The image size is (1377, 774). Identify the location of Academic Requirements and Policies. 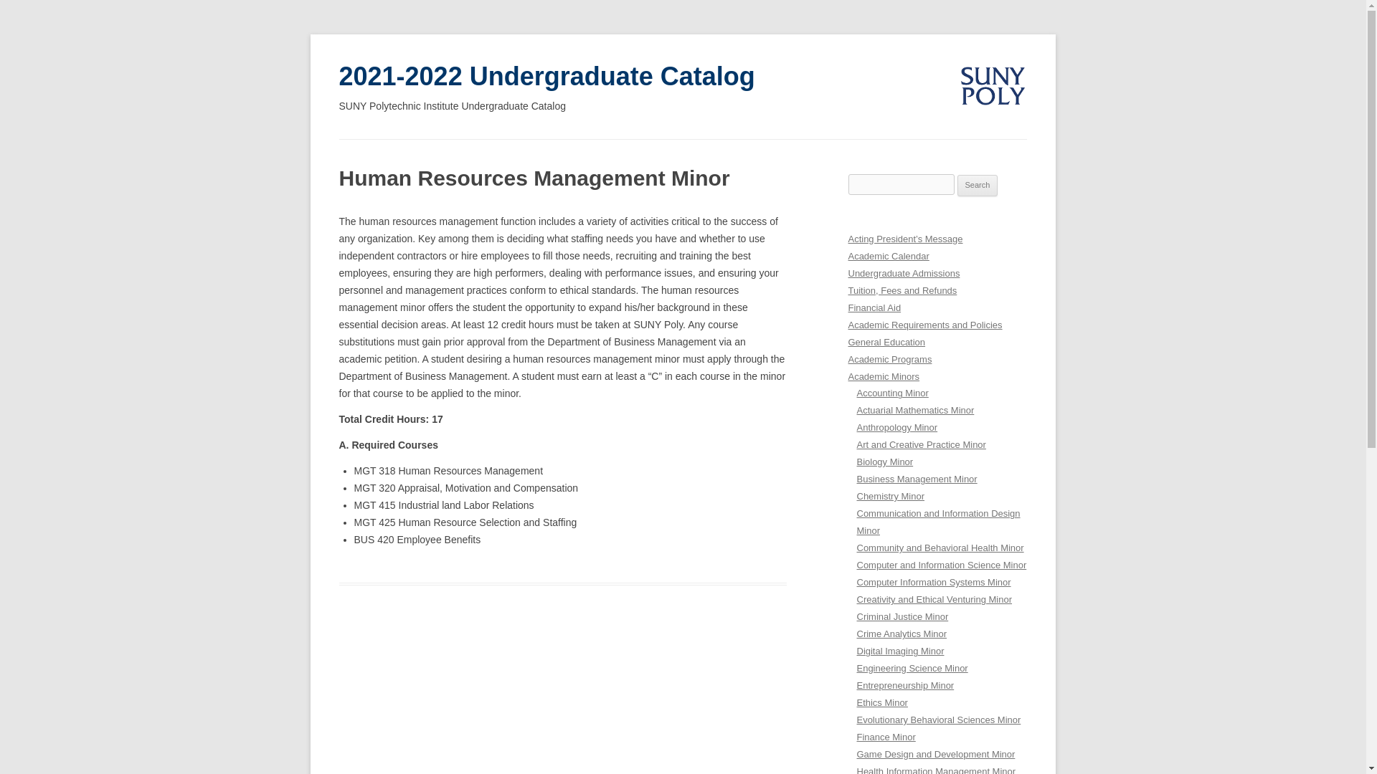
(925, 325).